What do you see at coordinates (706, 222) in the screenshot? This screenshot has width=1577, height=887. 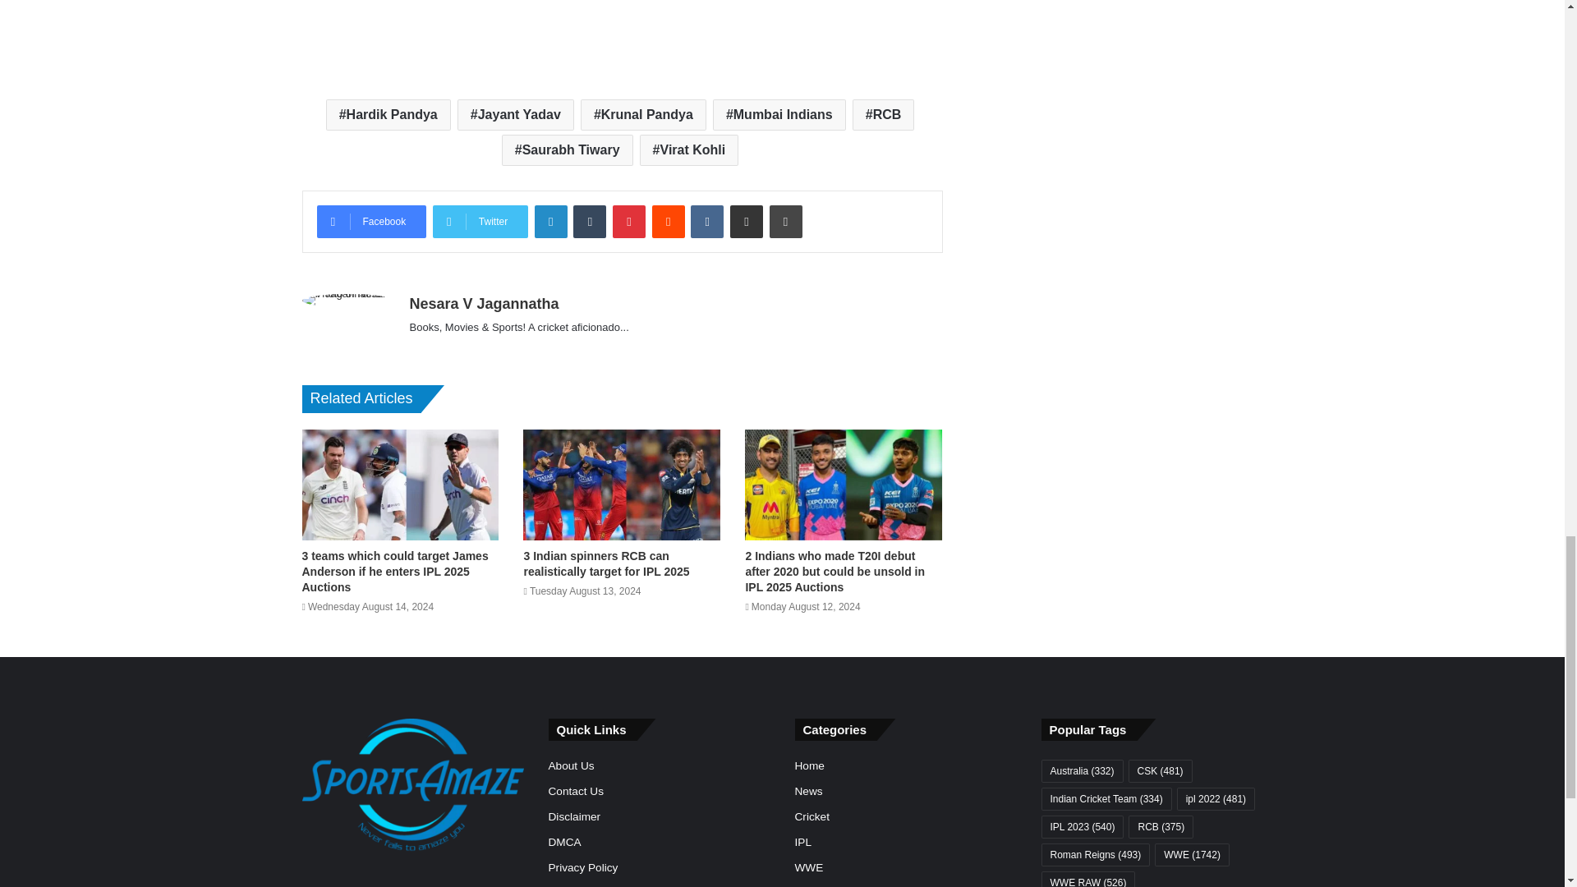 I see `VKontakte` at bounding box center [706, 222].